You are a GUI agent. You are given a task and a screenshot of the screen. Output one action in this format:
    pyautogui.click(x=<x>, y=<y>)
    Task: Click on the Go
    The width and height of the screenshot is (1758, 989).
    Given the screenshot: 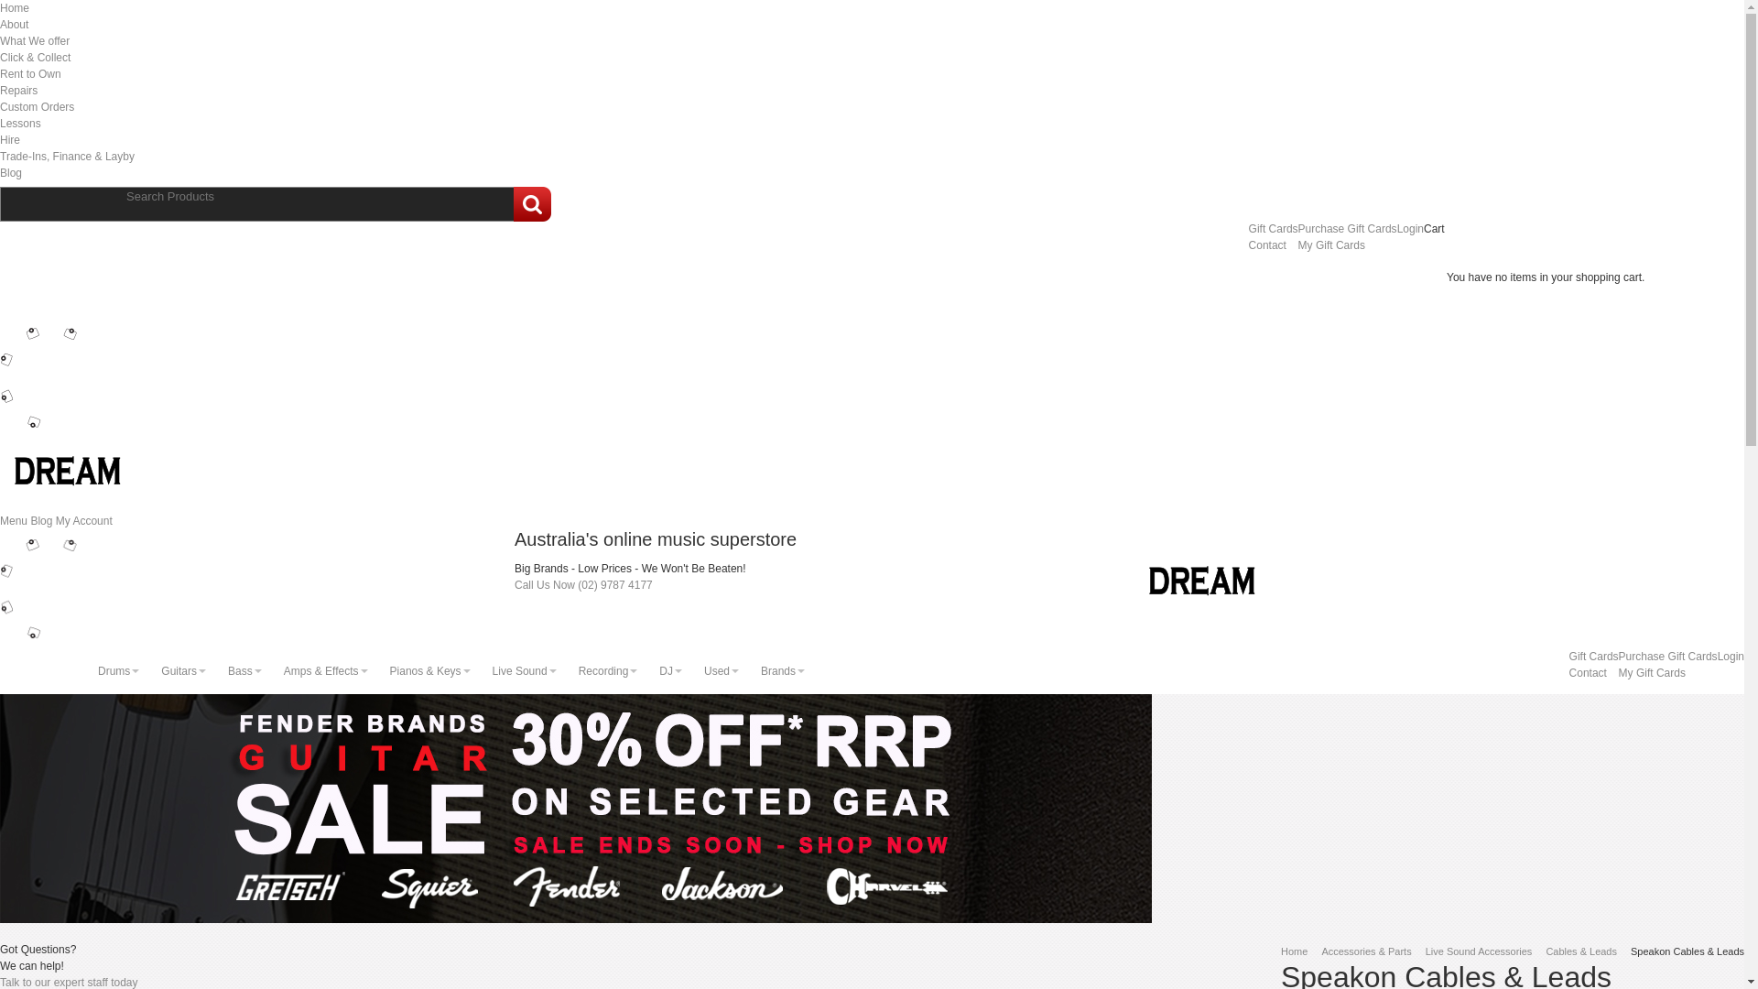 What is the action you would take?
    pyautogui.click(x=533, y=204)
    